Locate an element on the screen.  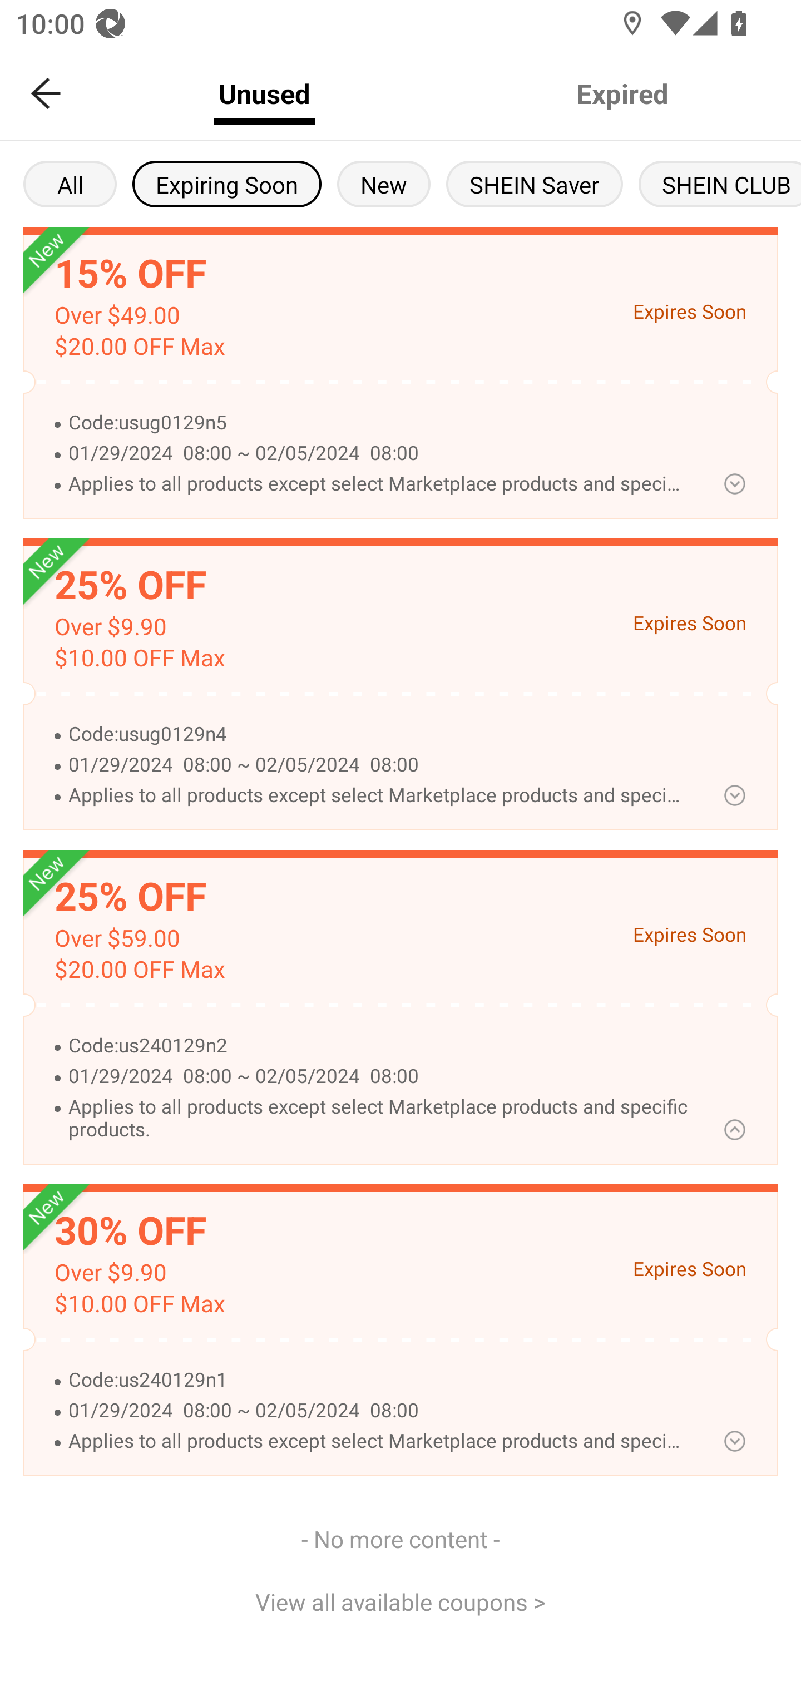
Code:us240129n2 is located at coordinates (378, 1046).